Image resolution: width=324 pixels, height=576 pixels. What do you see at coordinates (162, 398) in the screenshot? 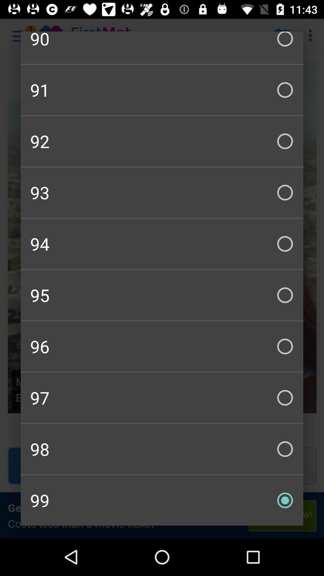
I see `select the checkbox below 96 checkbox` at bounding box center [162, 398].